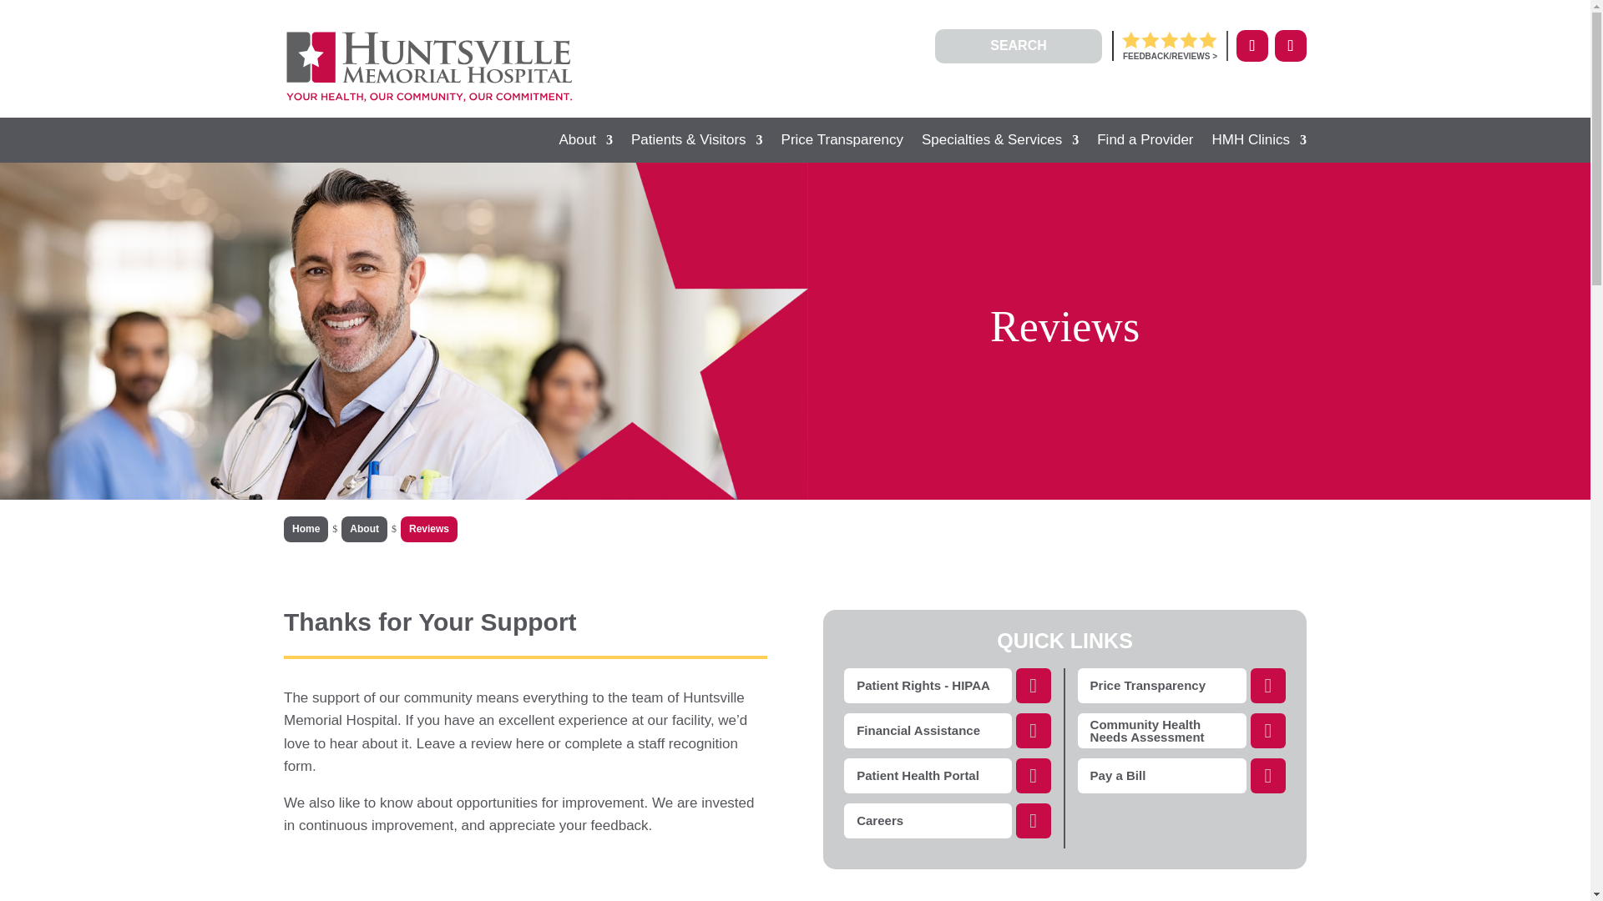 This screenshot has width=1603, height=901. What do you see at coordinates (429, 67) in the screenshot?
I see `HMH Color Logo` at bounding box center [429, 67].